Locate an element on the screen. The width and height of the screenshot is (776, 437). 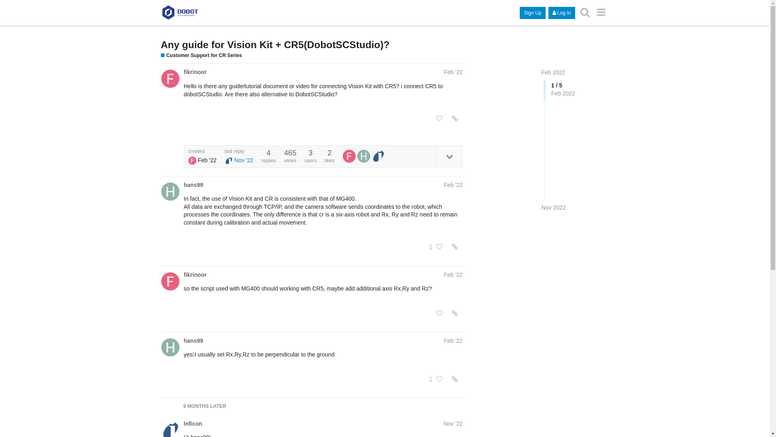
Feb '22 is located at coordinates (453, 185).